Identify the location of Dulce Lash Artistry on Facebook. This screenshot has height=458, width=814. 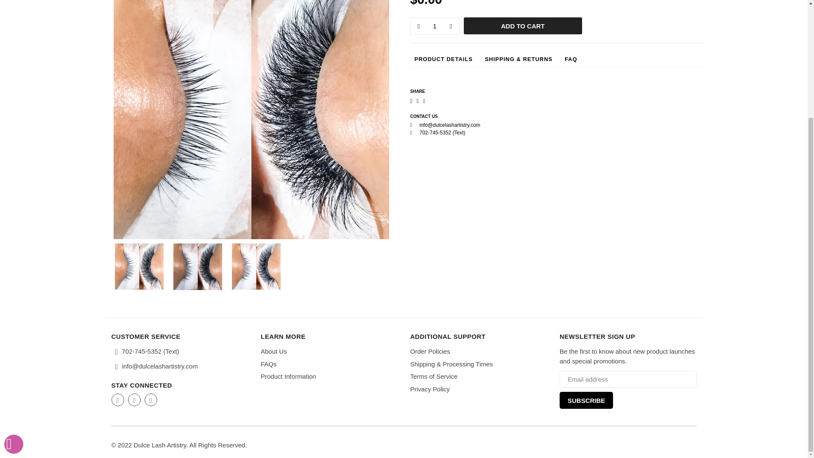
(117, 399).